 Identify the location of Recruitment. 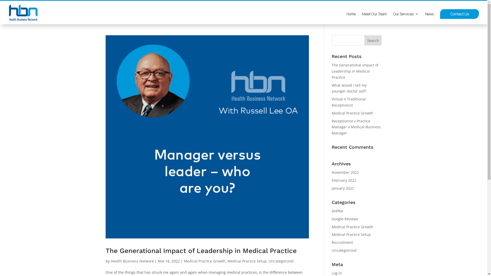
(342, 242).